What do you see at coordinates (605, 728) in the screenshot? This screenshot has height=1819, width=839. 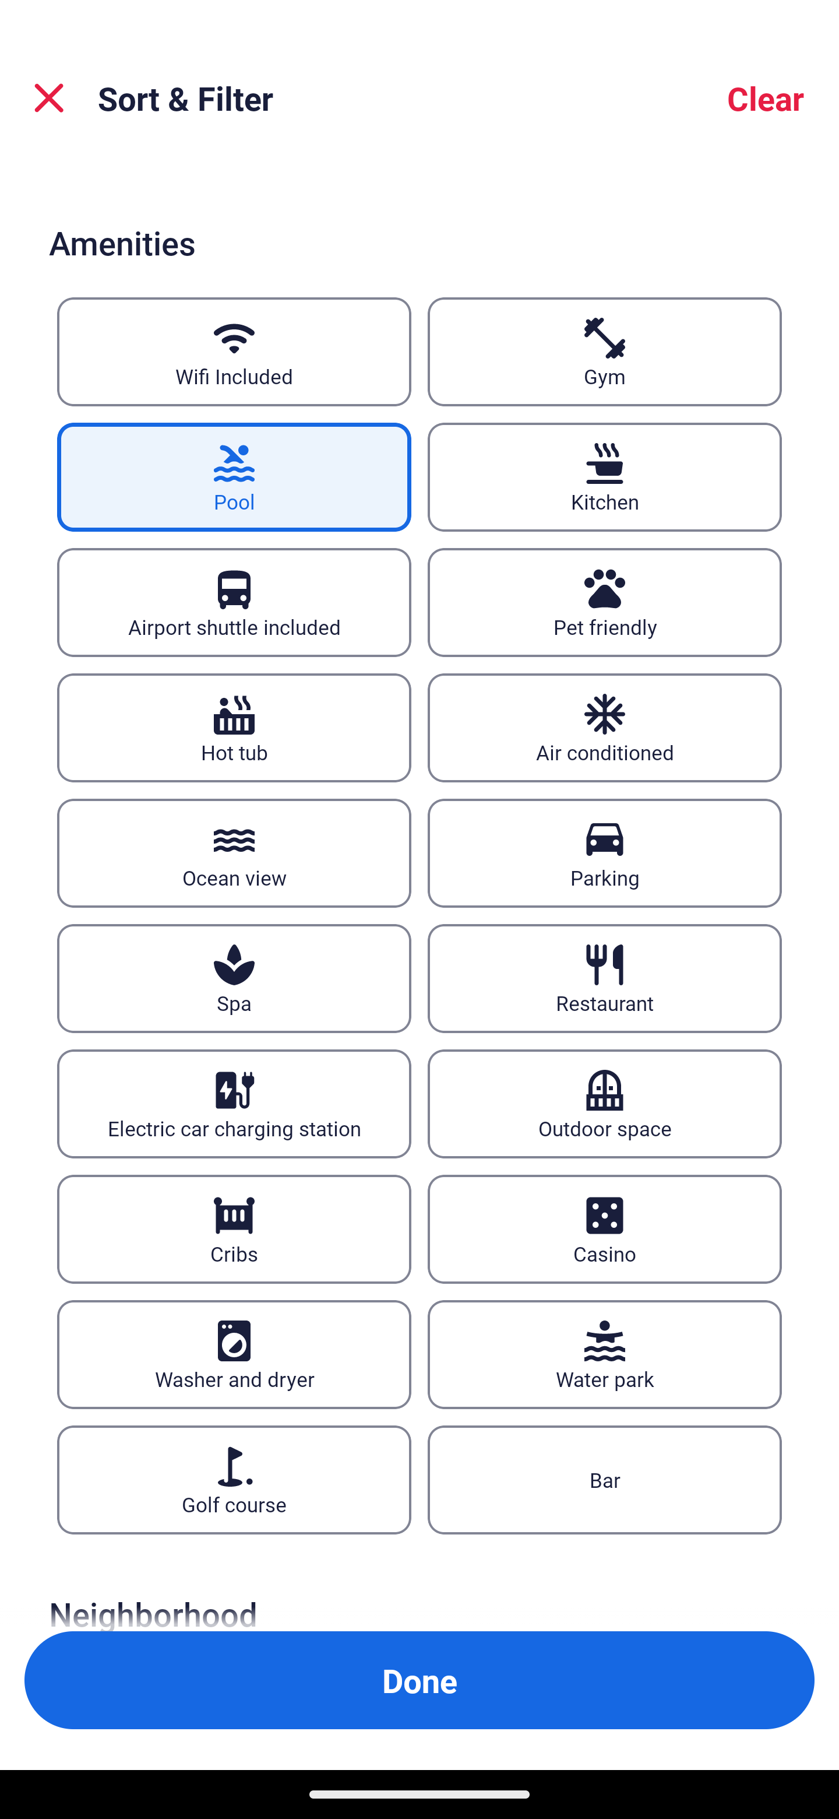 I see `Air conditioned` at bounding box center [605, 728].